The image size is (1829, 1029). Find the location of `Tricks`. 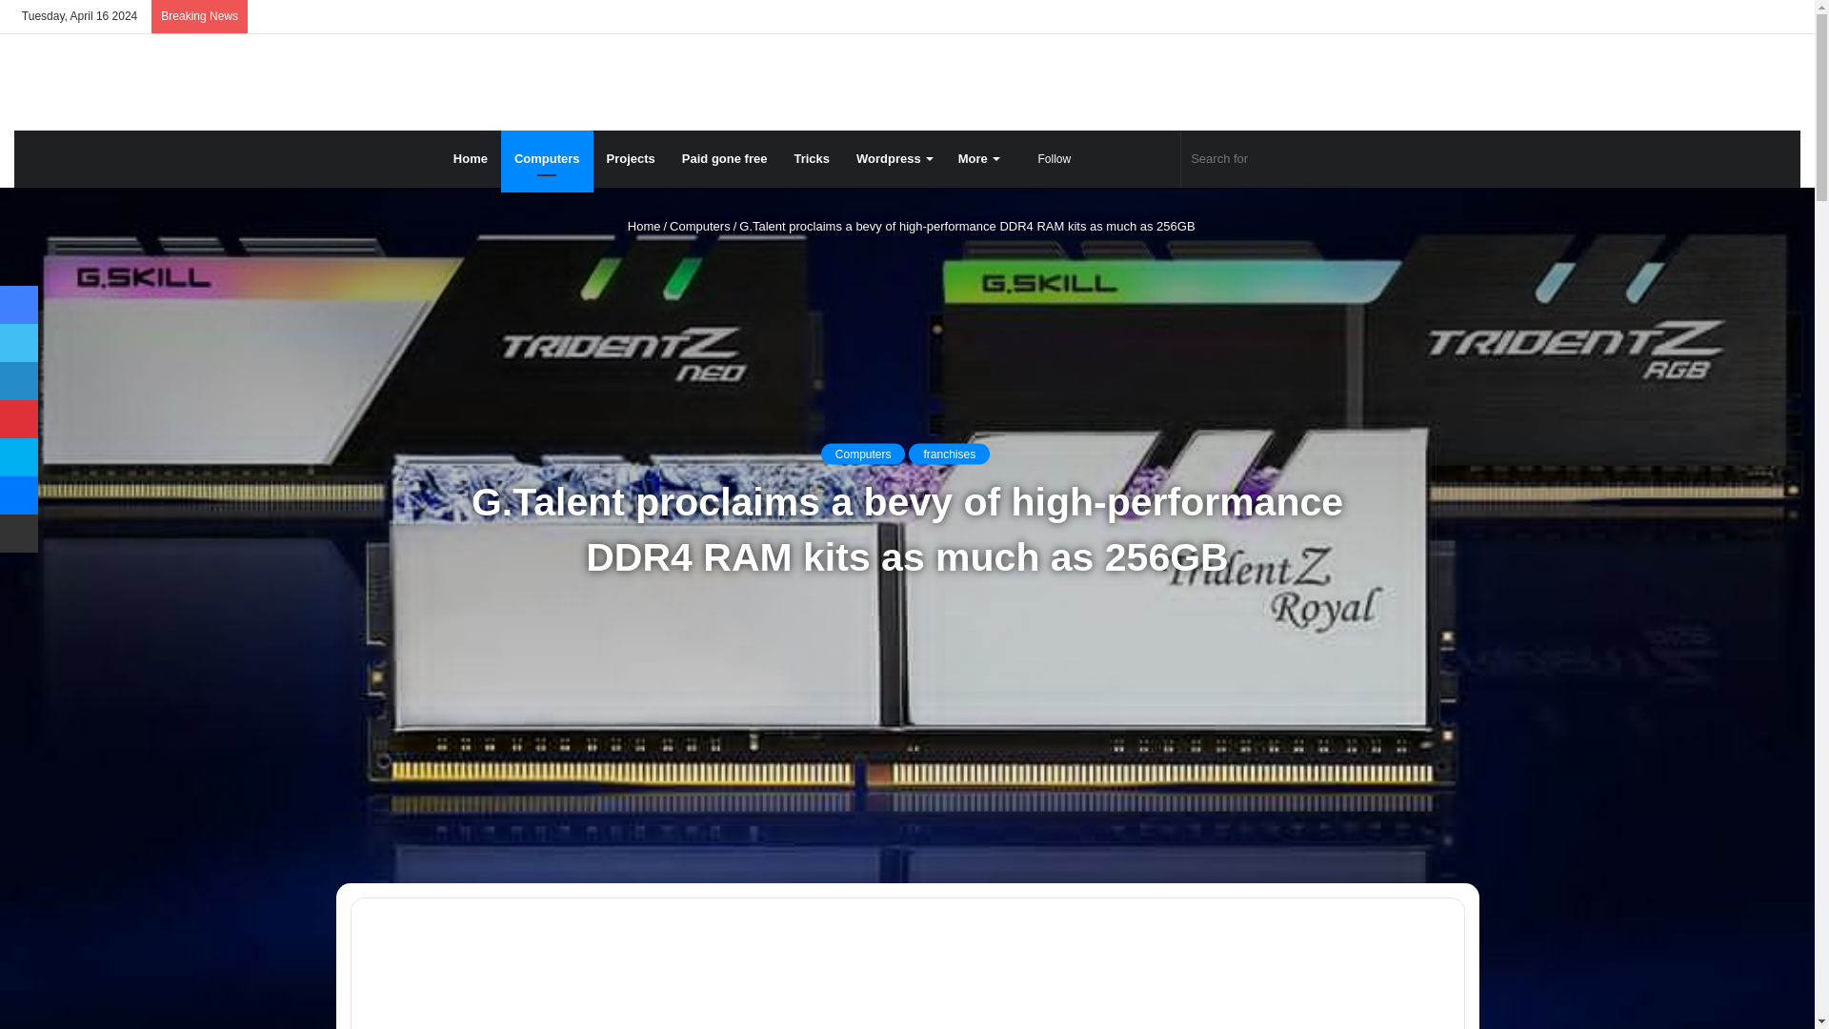

Tricks is located at coordinates (812, 158).